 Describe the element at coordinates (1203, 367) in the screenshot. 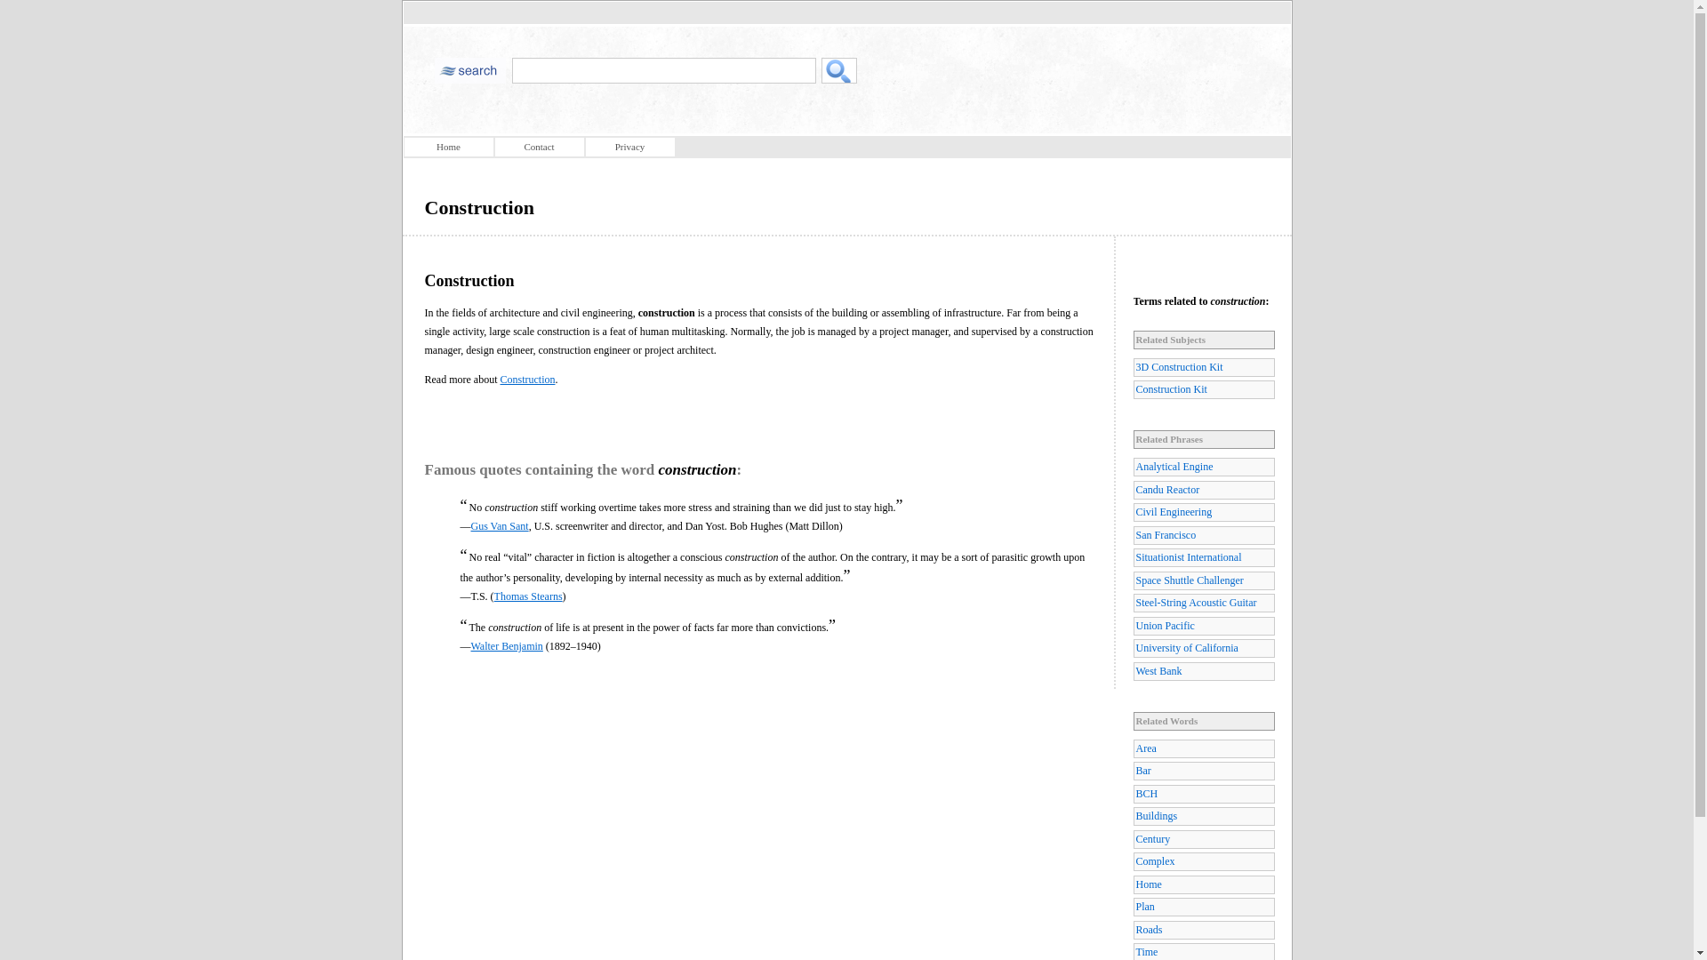

I see `3D Construction Kit` at that location.